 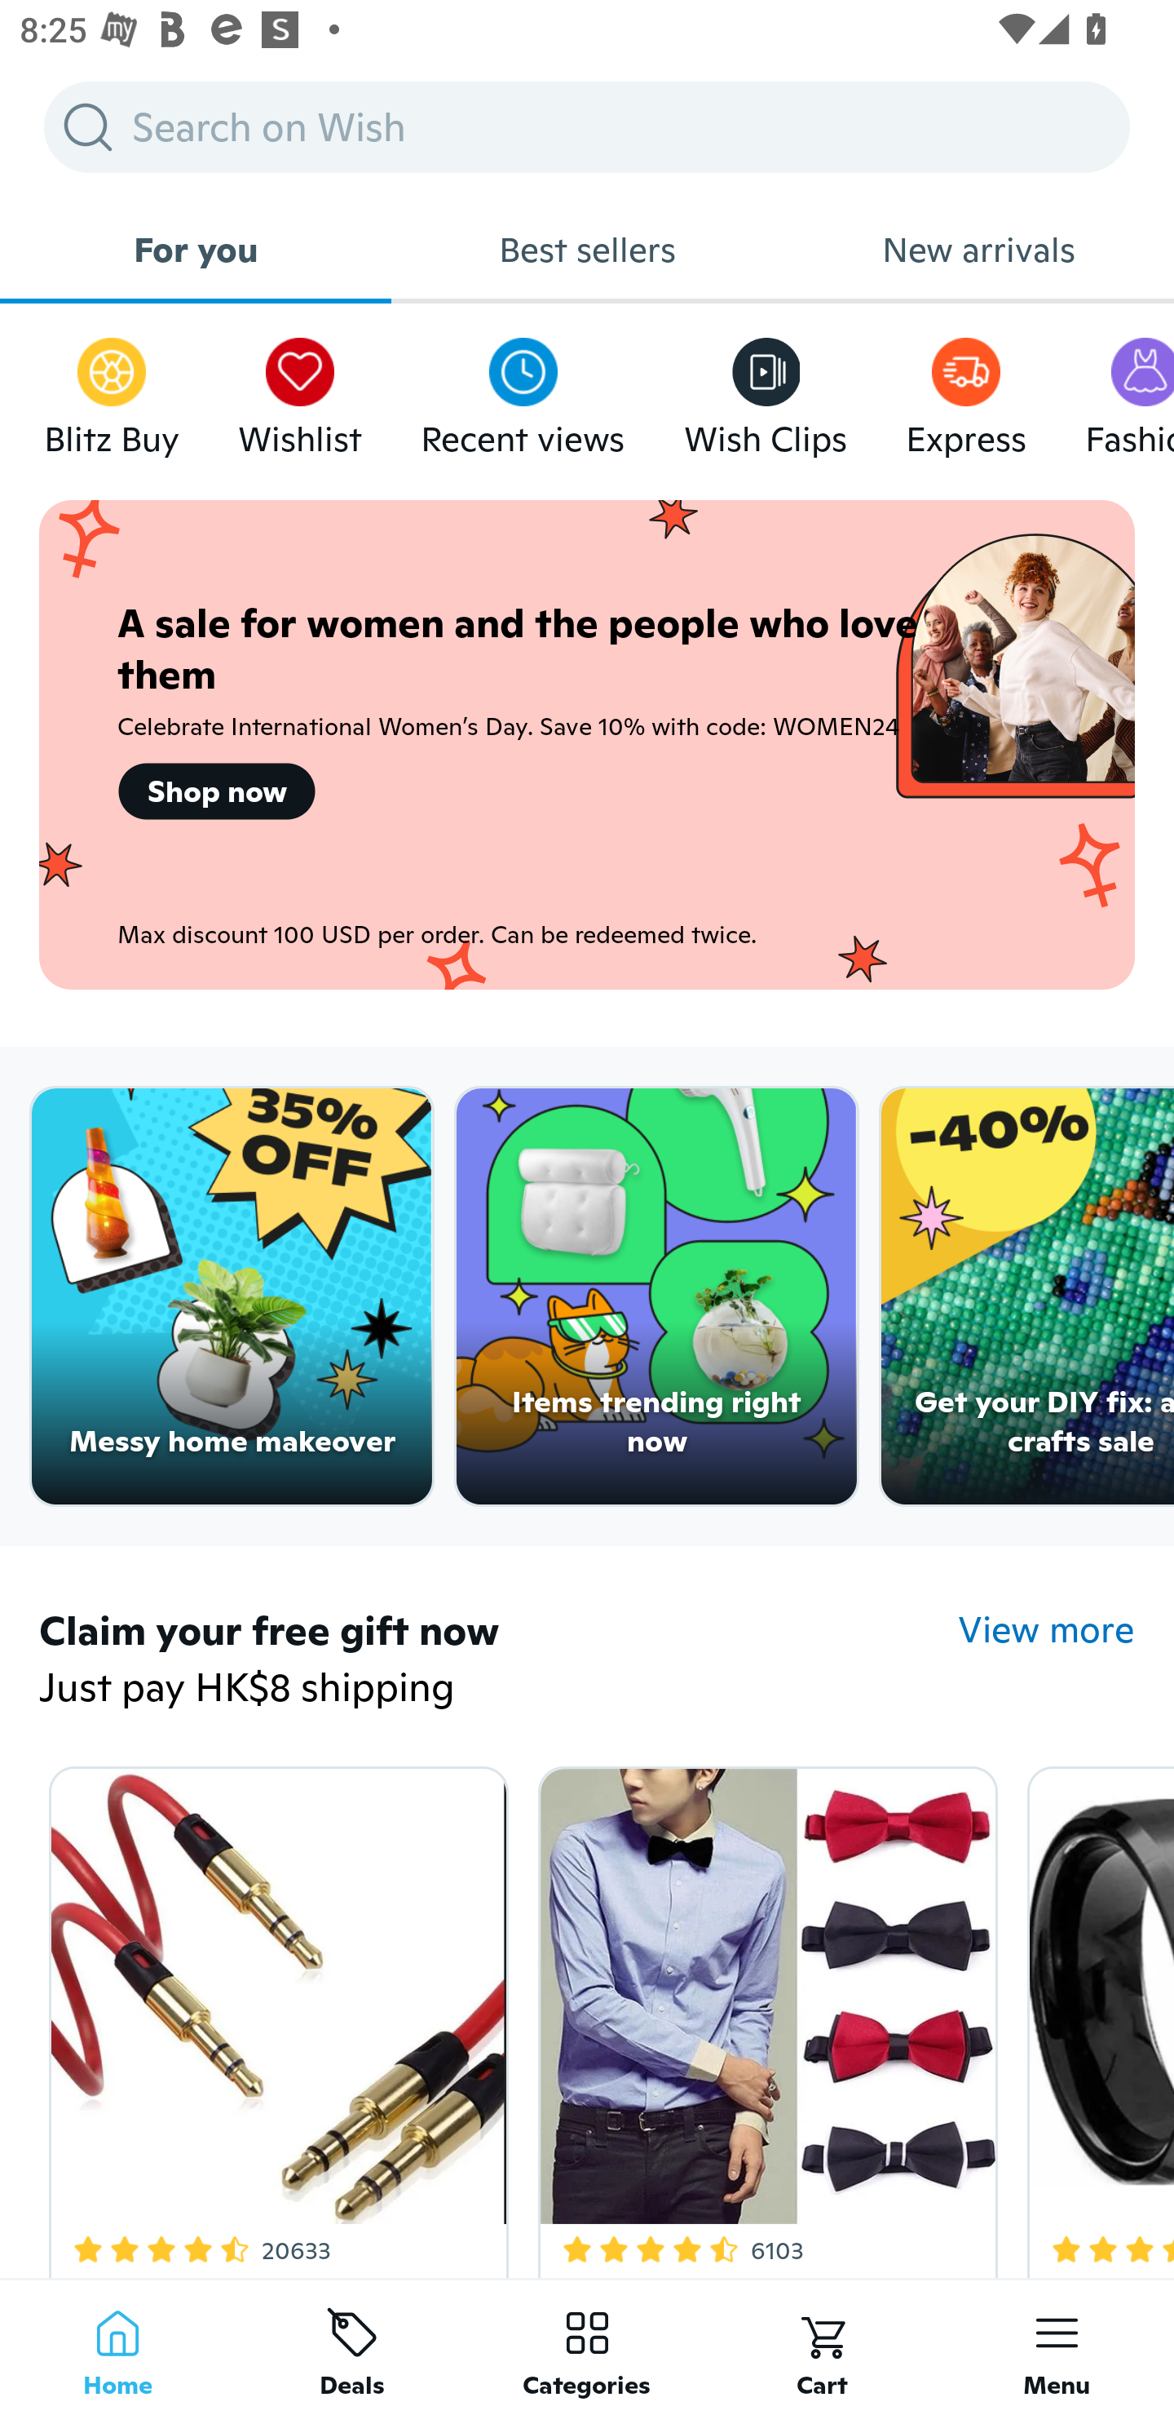 I want to click on Get your DIY fix: arts & crafts sale, so click(x=1027, y=1296).